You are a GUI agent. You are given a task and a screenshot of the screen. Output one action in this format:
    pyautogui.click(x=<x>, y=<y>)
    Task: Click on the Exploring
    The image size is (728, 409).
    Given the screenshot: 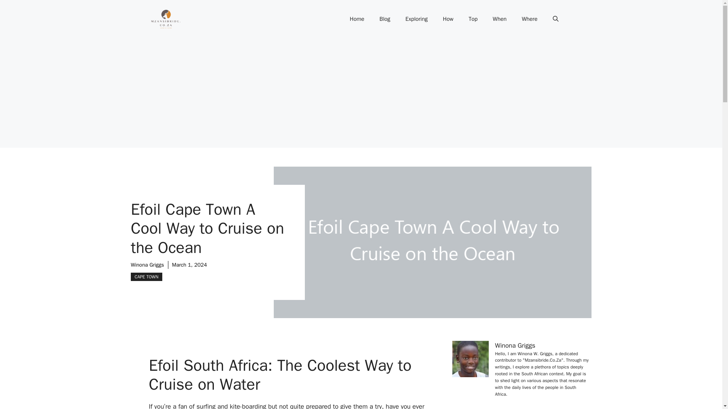 What is the action you would take?
    pyautogui.click(x=416, y=19)
    